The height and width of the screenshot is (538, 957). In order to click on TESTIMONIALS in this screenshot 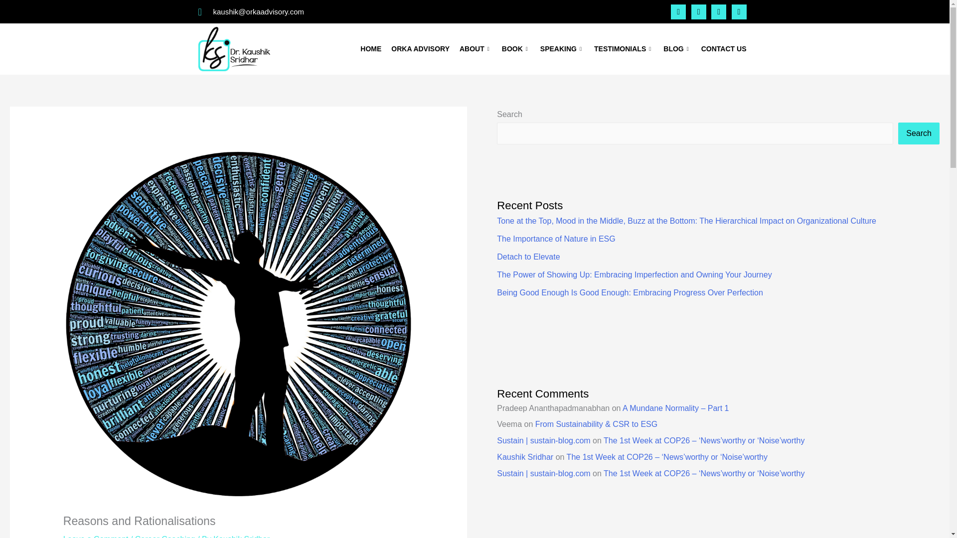, I will do `click(624, 49)`.